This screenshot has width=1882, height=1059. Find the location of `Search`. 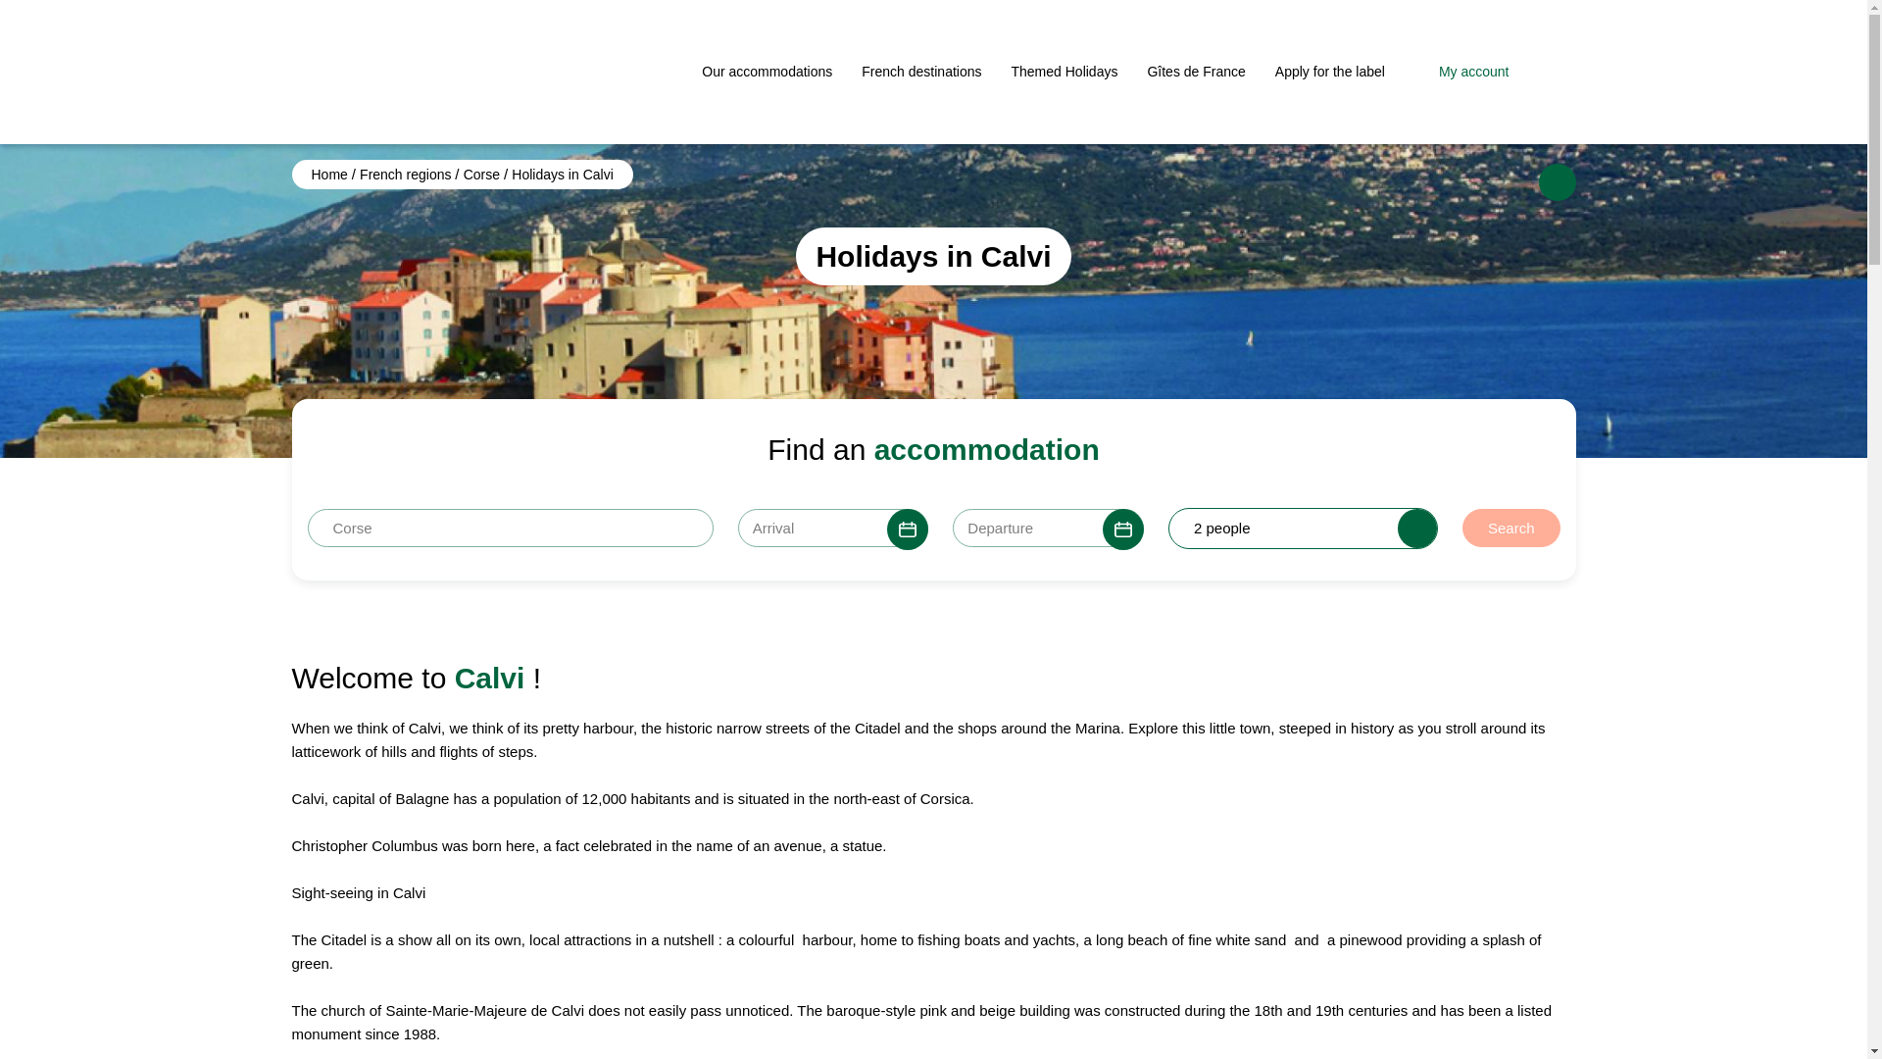

Search is located at coordinates (1511, 528).